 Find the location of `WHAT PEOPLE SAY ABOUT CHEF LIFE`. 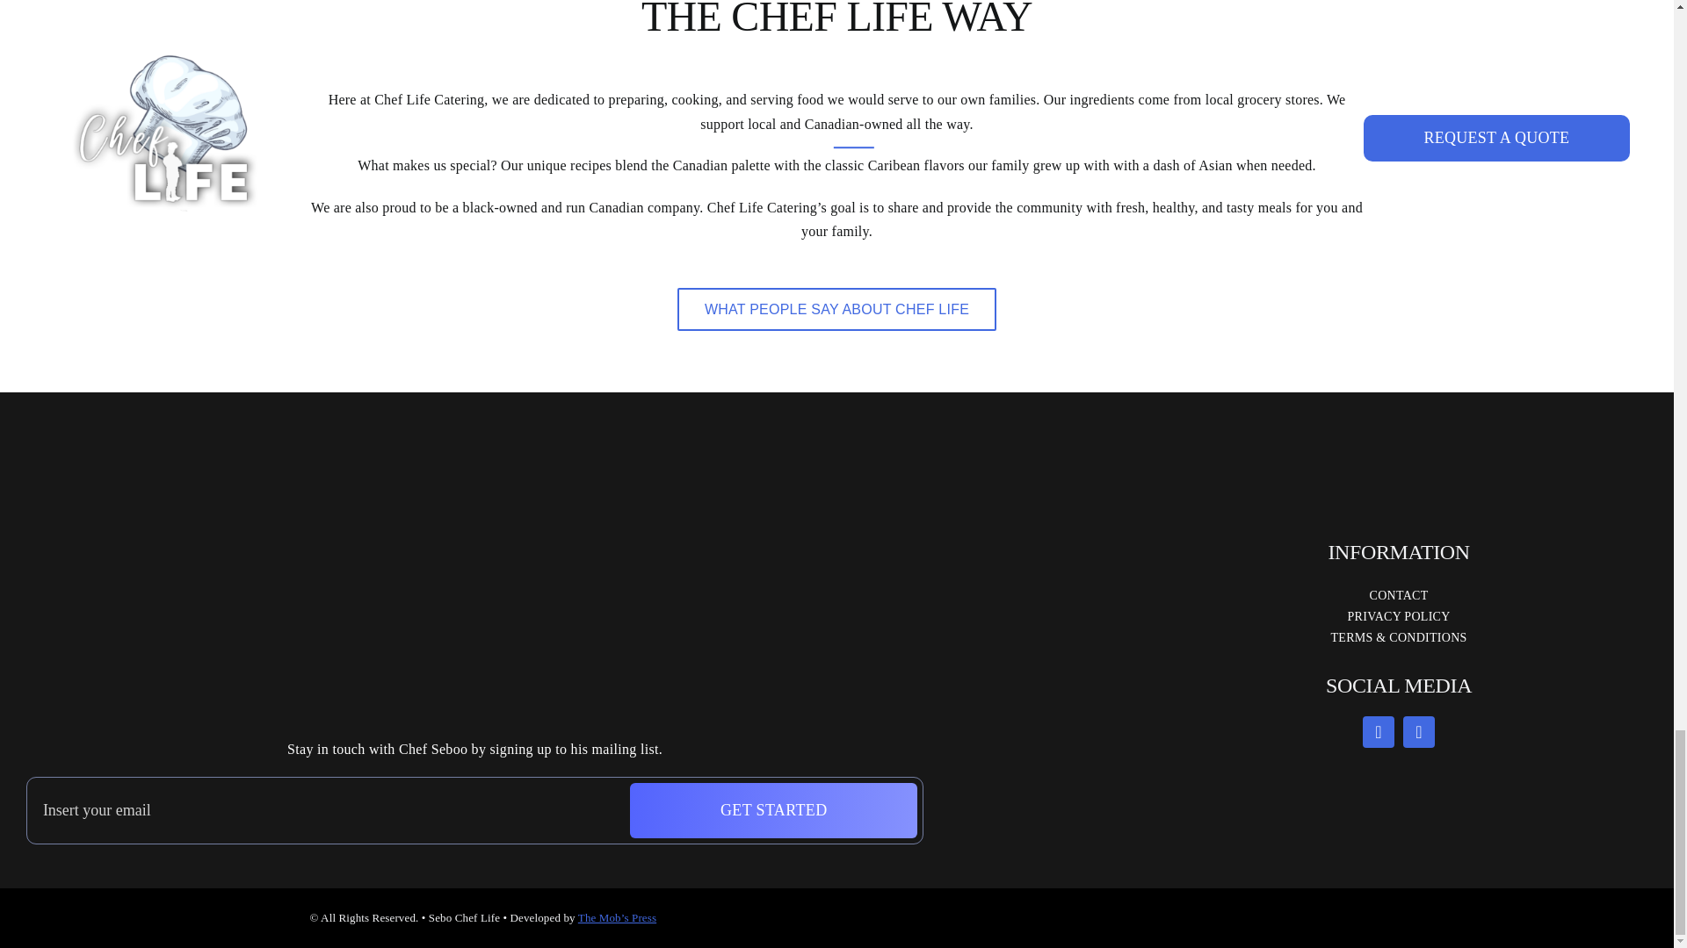

WHAT PEOPLE SAY ABOUT CHEF LIFE is located at coordinates (836, 309).